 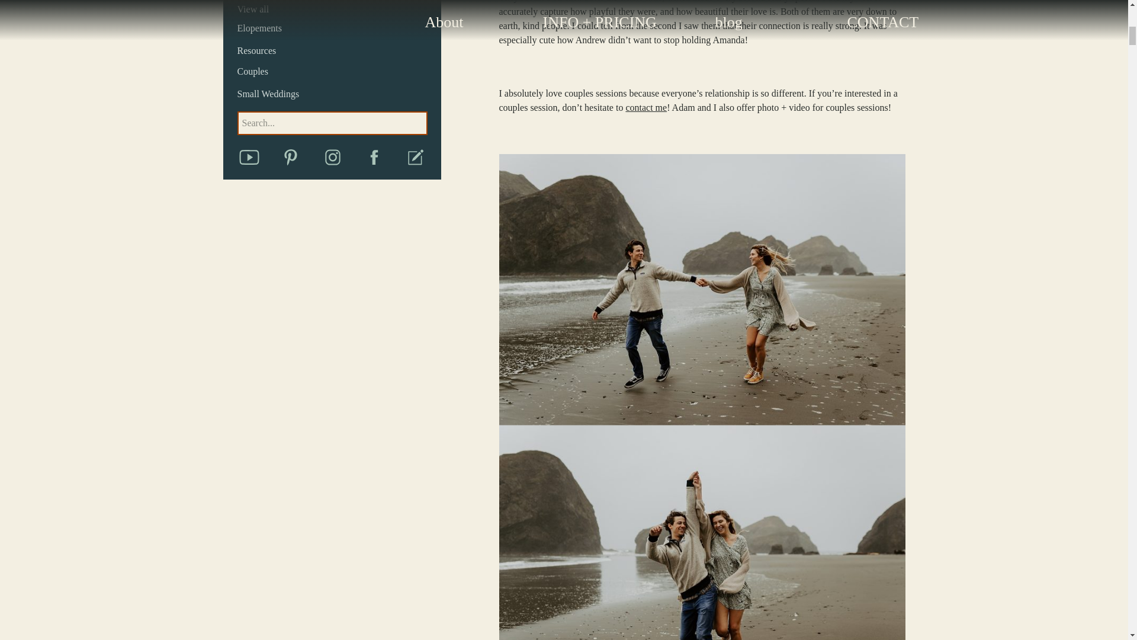 What do you see at coordinates (339, 11) in the screenshot?
I see `View all` at bounding box center [339, 11].